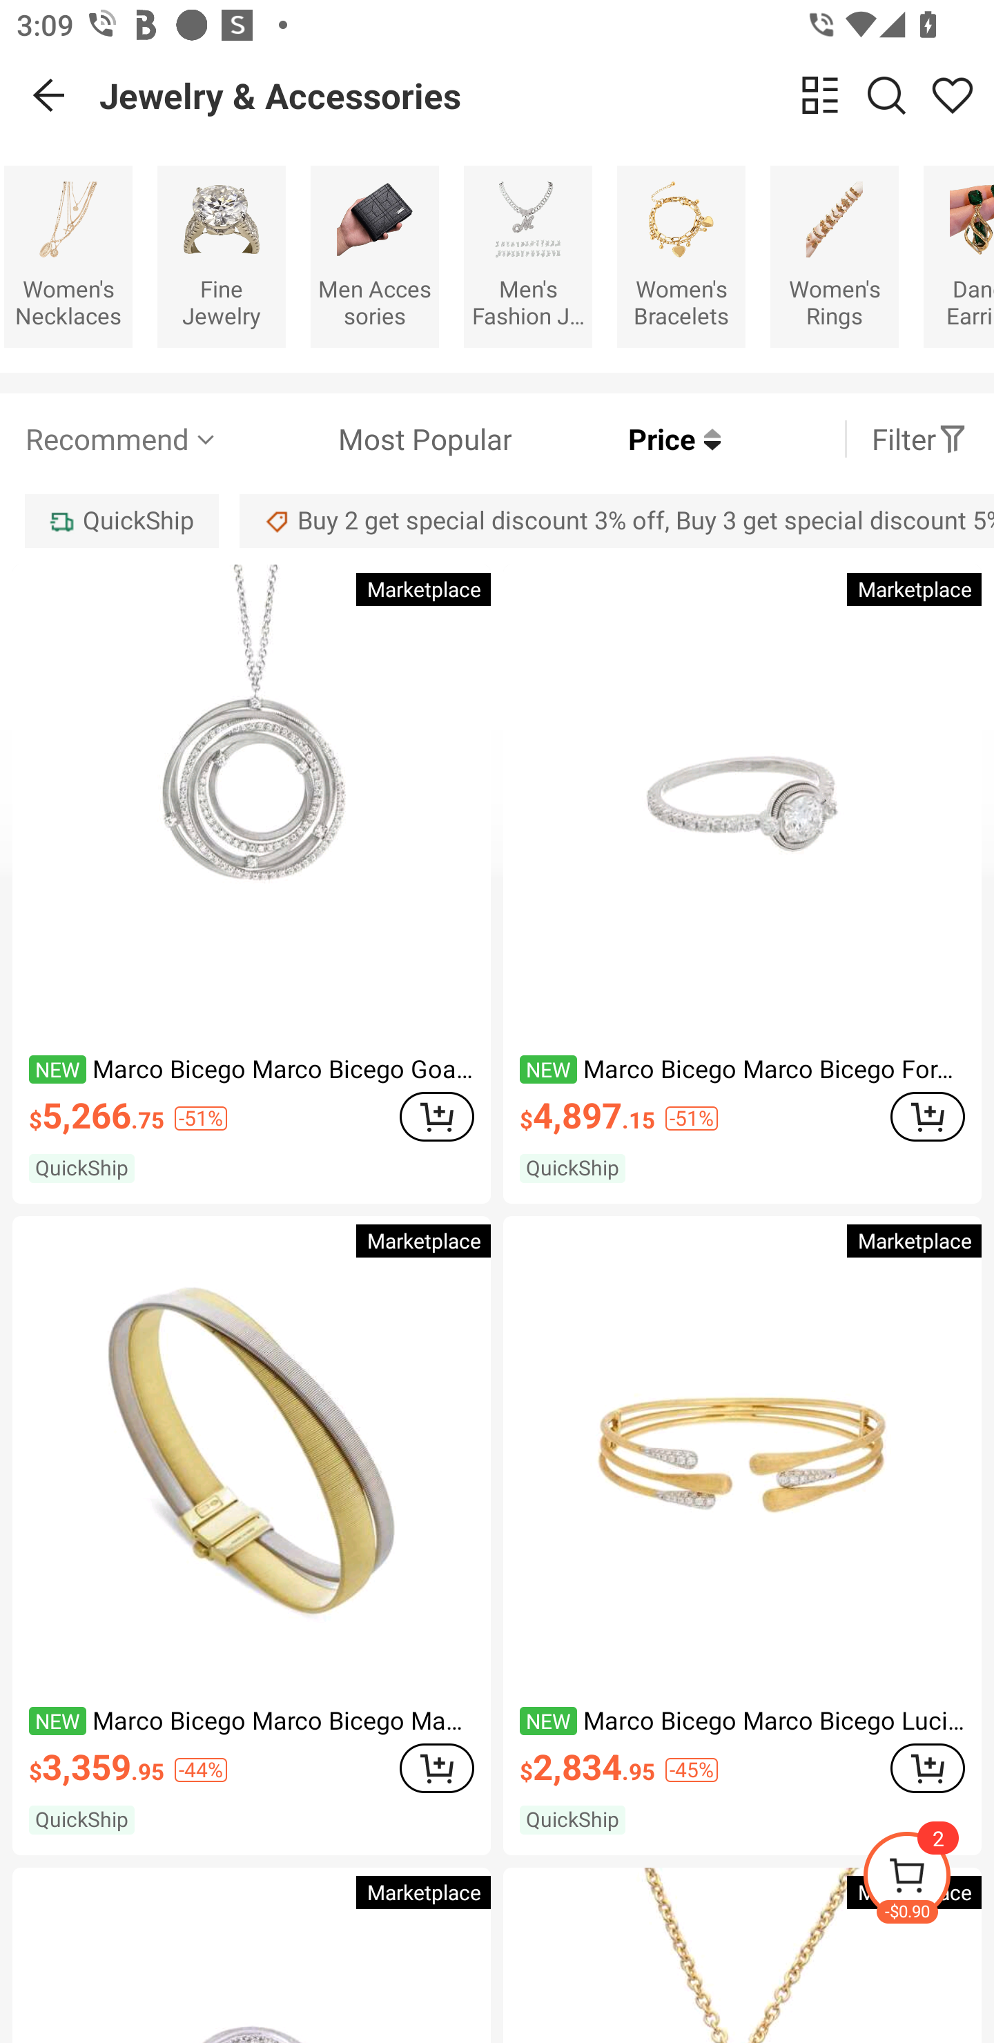 The width and height of the screenshot is (994, 2043). What do you see at coordinates (528, 256) in the screenshot?
I see `Men's Fashion Jewelry` at bounding box center [528, 256].